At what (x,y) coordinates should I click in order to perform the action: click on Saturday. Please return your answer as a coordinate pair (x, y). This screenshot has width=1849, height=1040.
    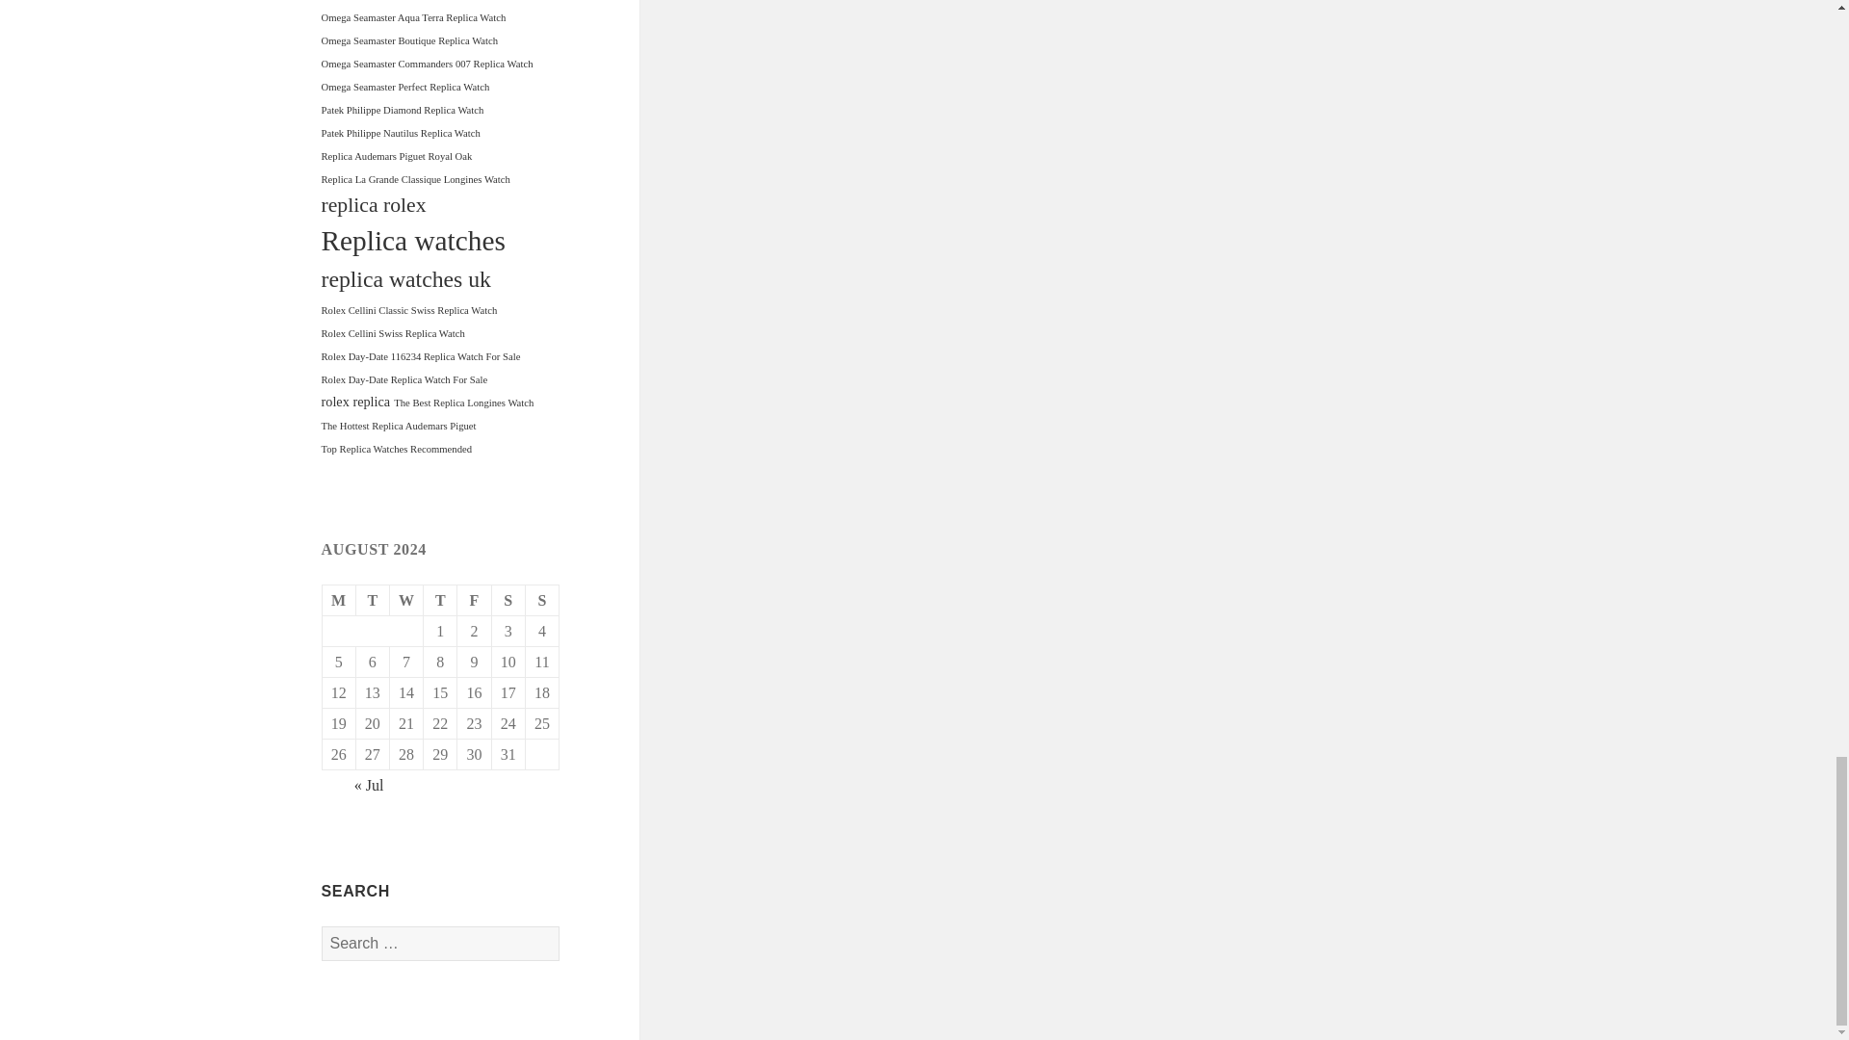
    Looking at the image, I should click on (508, 601).